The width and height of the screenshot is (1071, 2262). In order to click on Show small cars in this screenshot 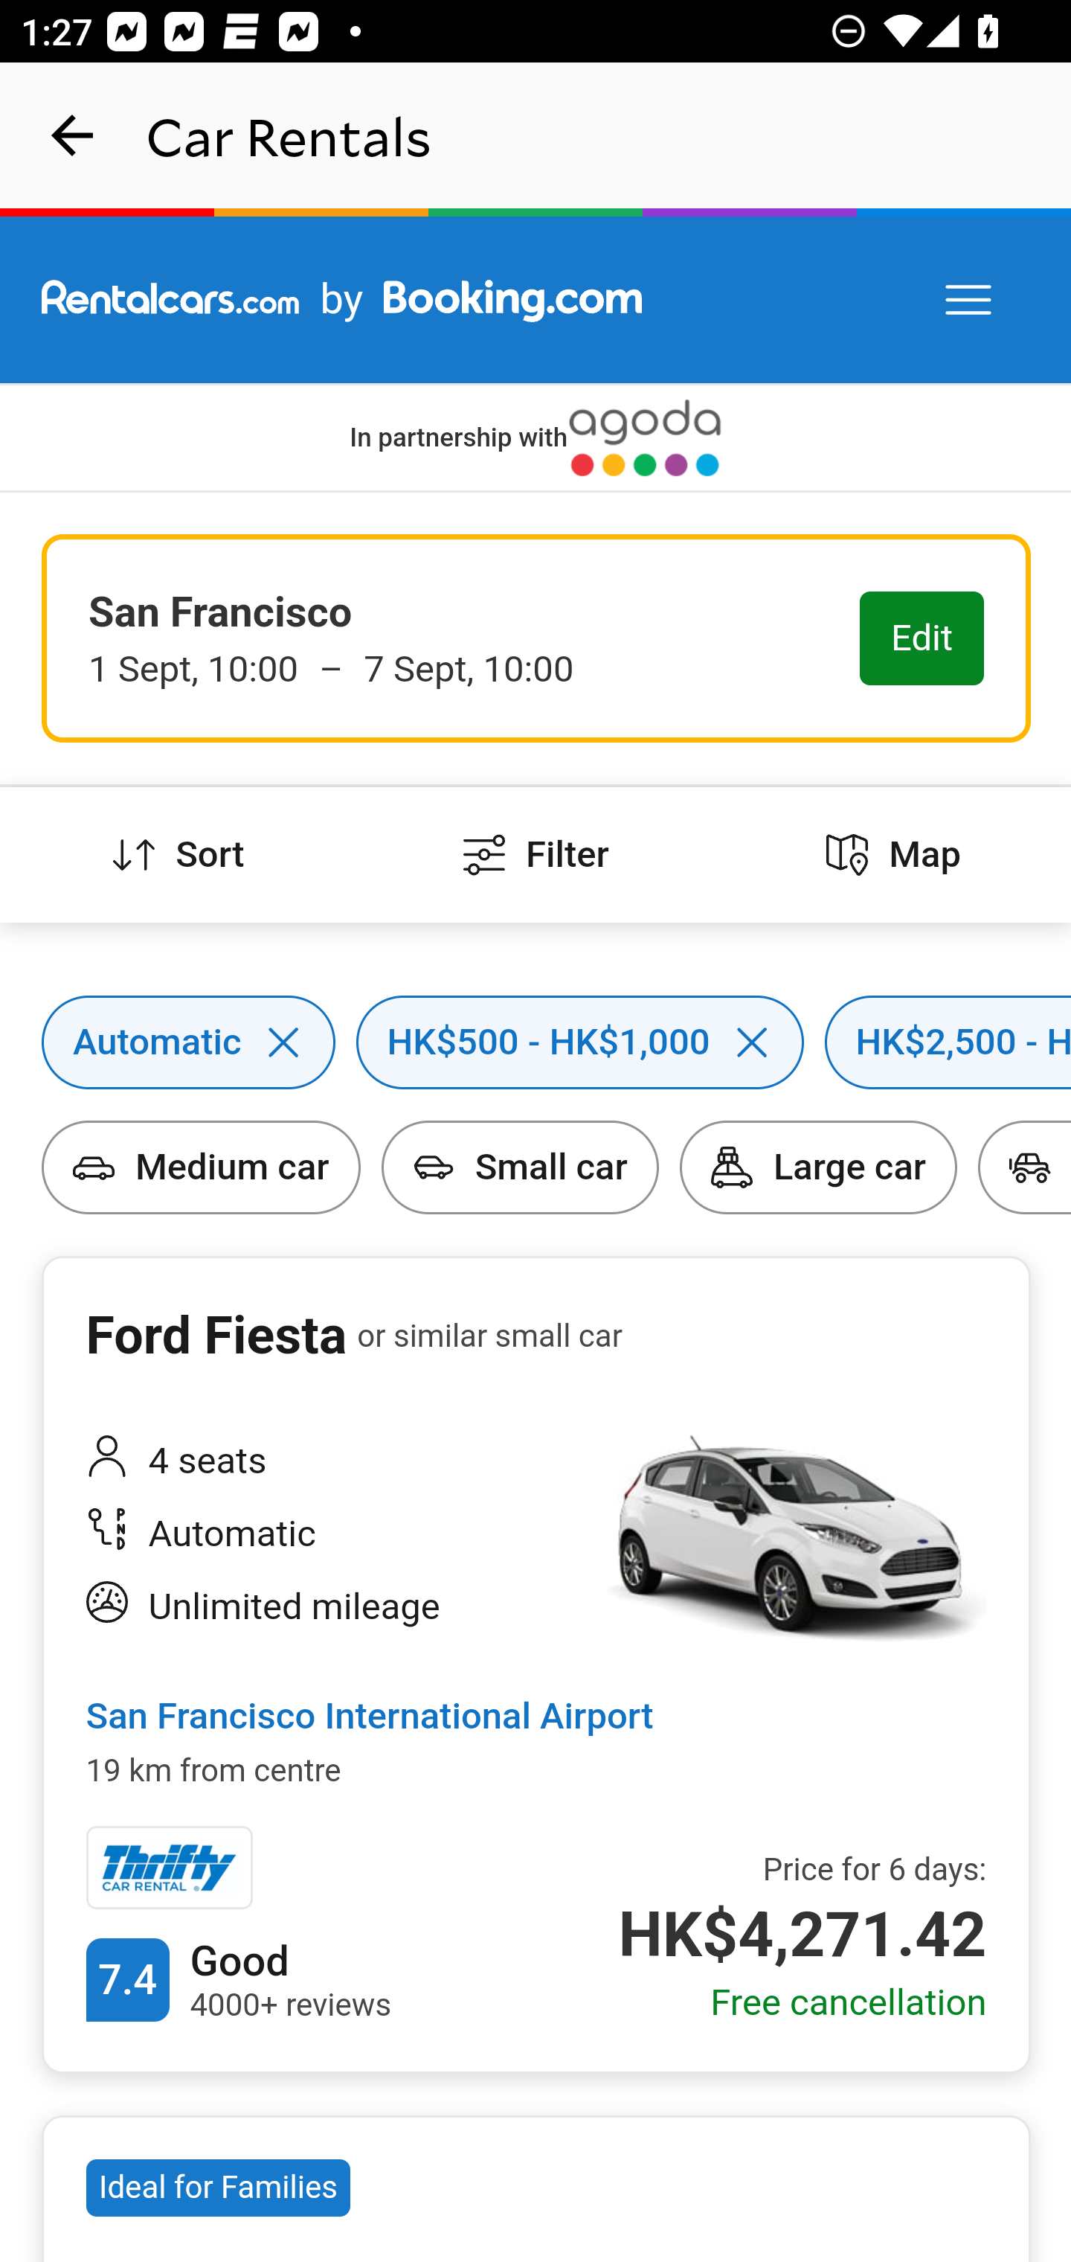, I will do `click(382, 1121)`.